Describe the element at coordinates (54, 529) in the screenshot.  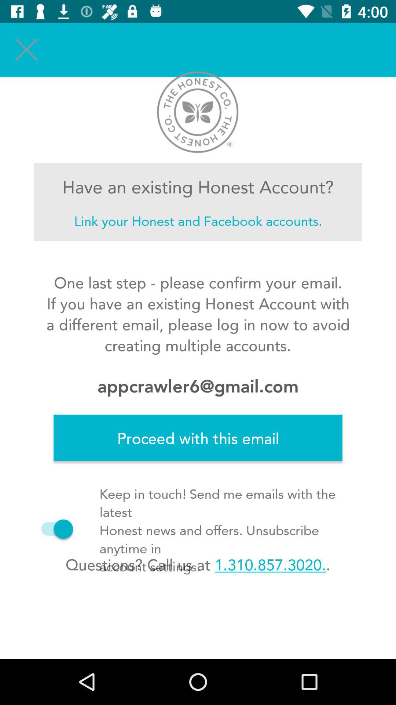
I see `click the icon next to the keep in touch item` at that location.